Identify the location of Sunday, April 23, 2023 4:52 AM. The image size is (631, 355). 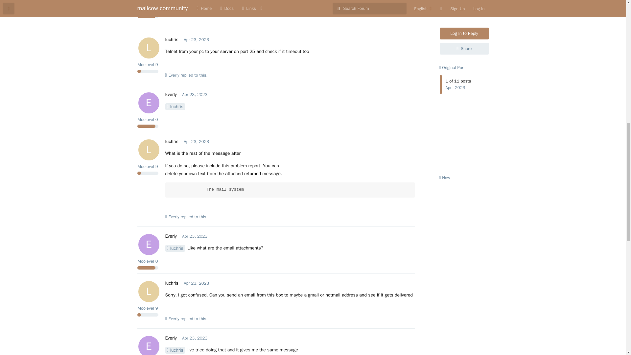
(196, 39).